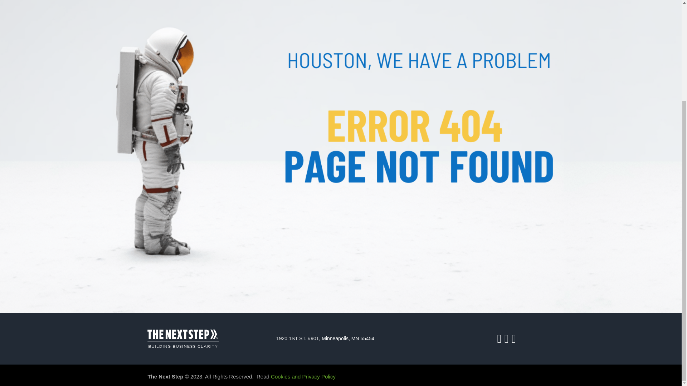 The image size is (687, 386). Describe the element at coordinates (182, 338) in the screenshot. I see `TheNextStep Logo White` at that location.